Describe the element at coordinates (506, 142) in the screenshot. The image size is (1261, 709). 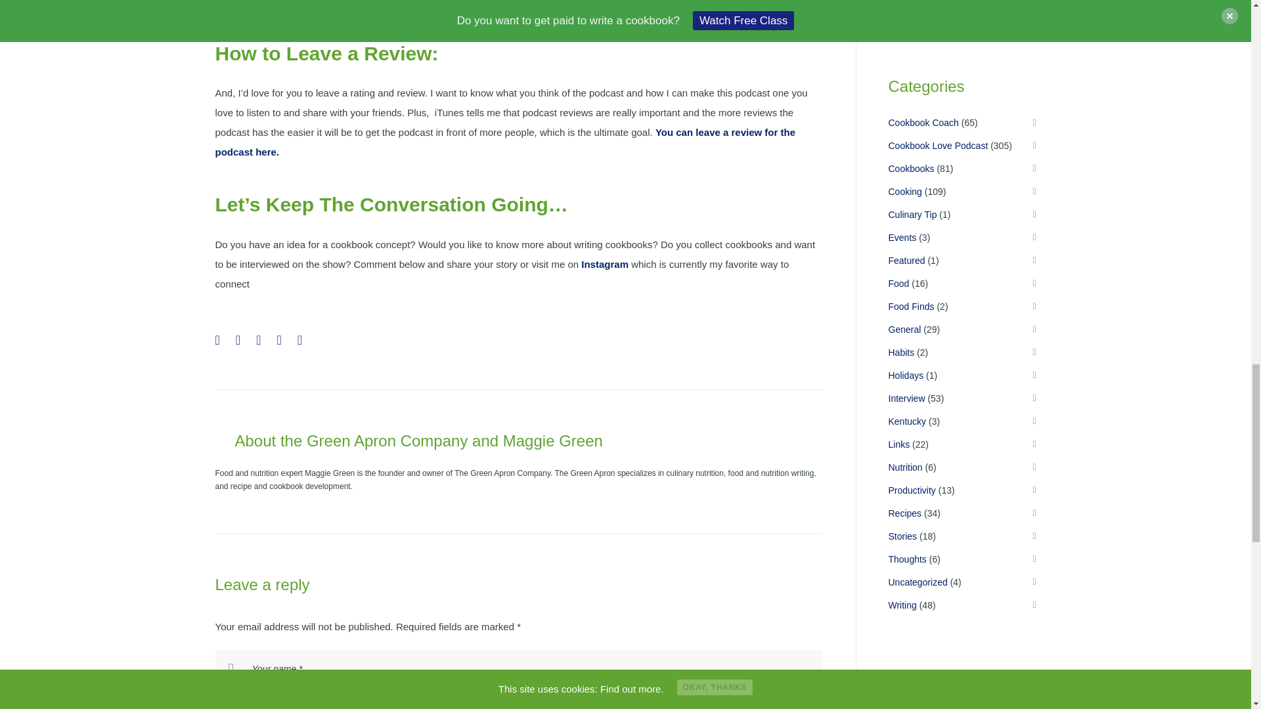
I see `You can leave a review for the podcast here.` at that location.